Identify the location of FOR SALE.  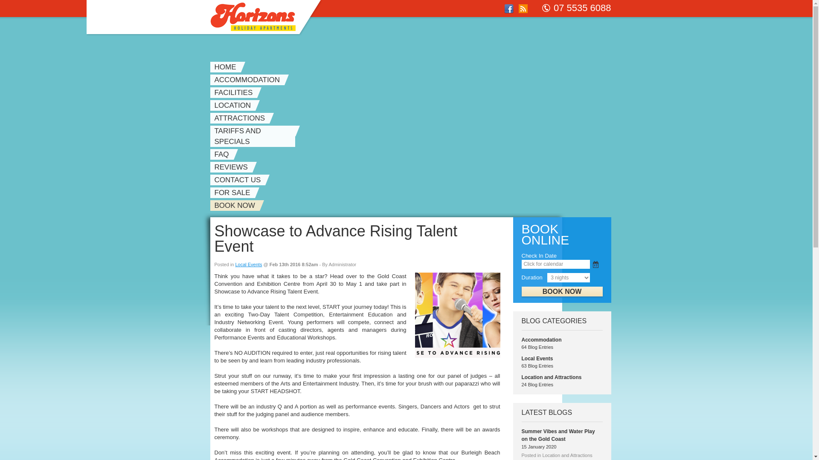
(234, 193).